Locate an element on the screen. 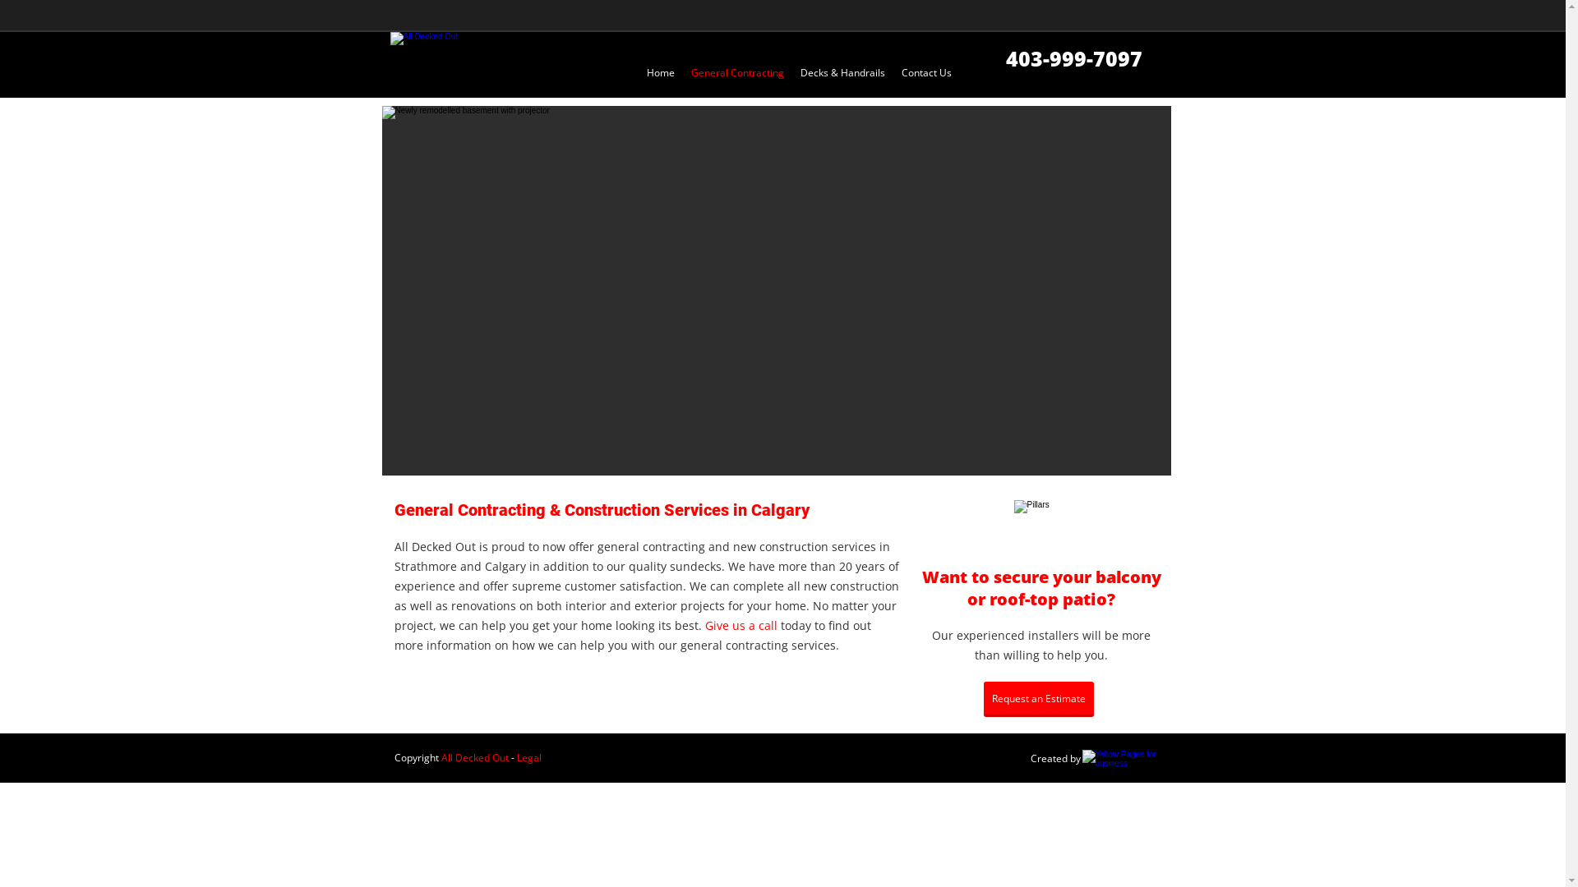 This screenshot has width=1578, height=887. Legal is located at coordinates (528, 759).